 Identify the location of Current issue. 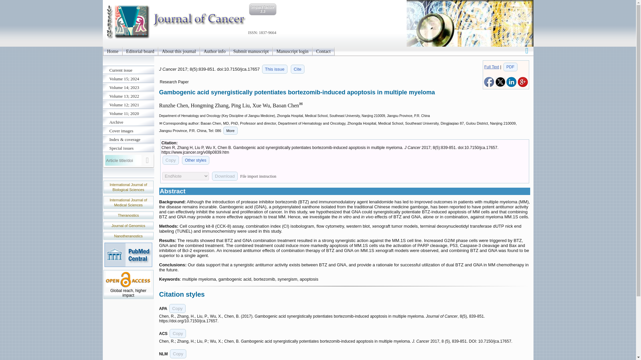
(128, 70).